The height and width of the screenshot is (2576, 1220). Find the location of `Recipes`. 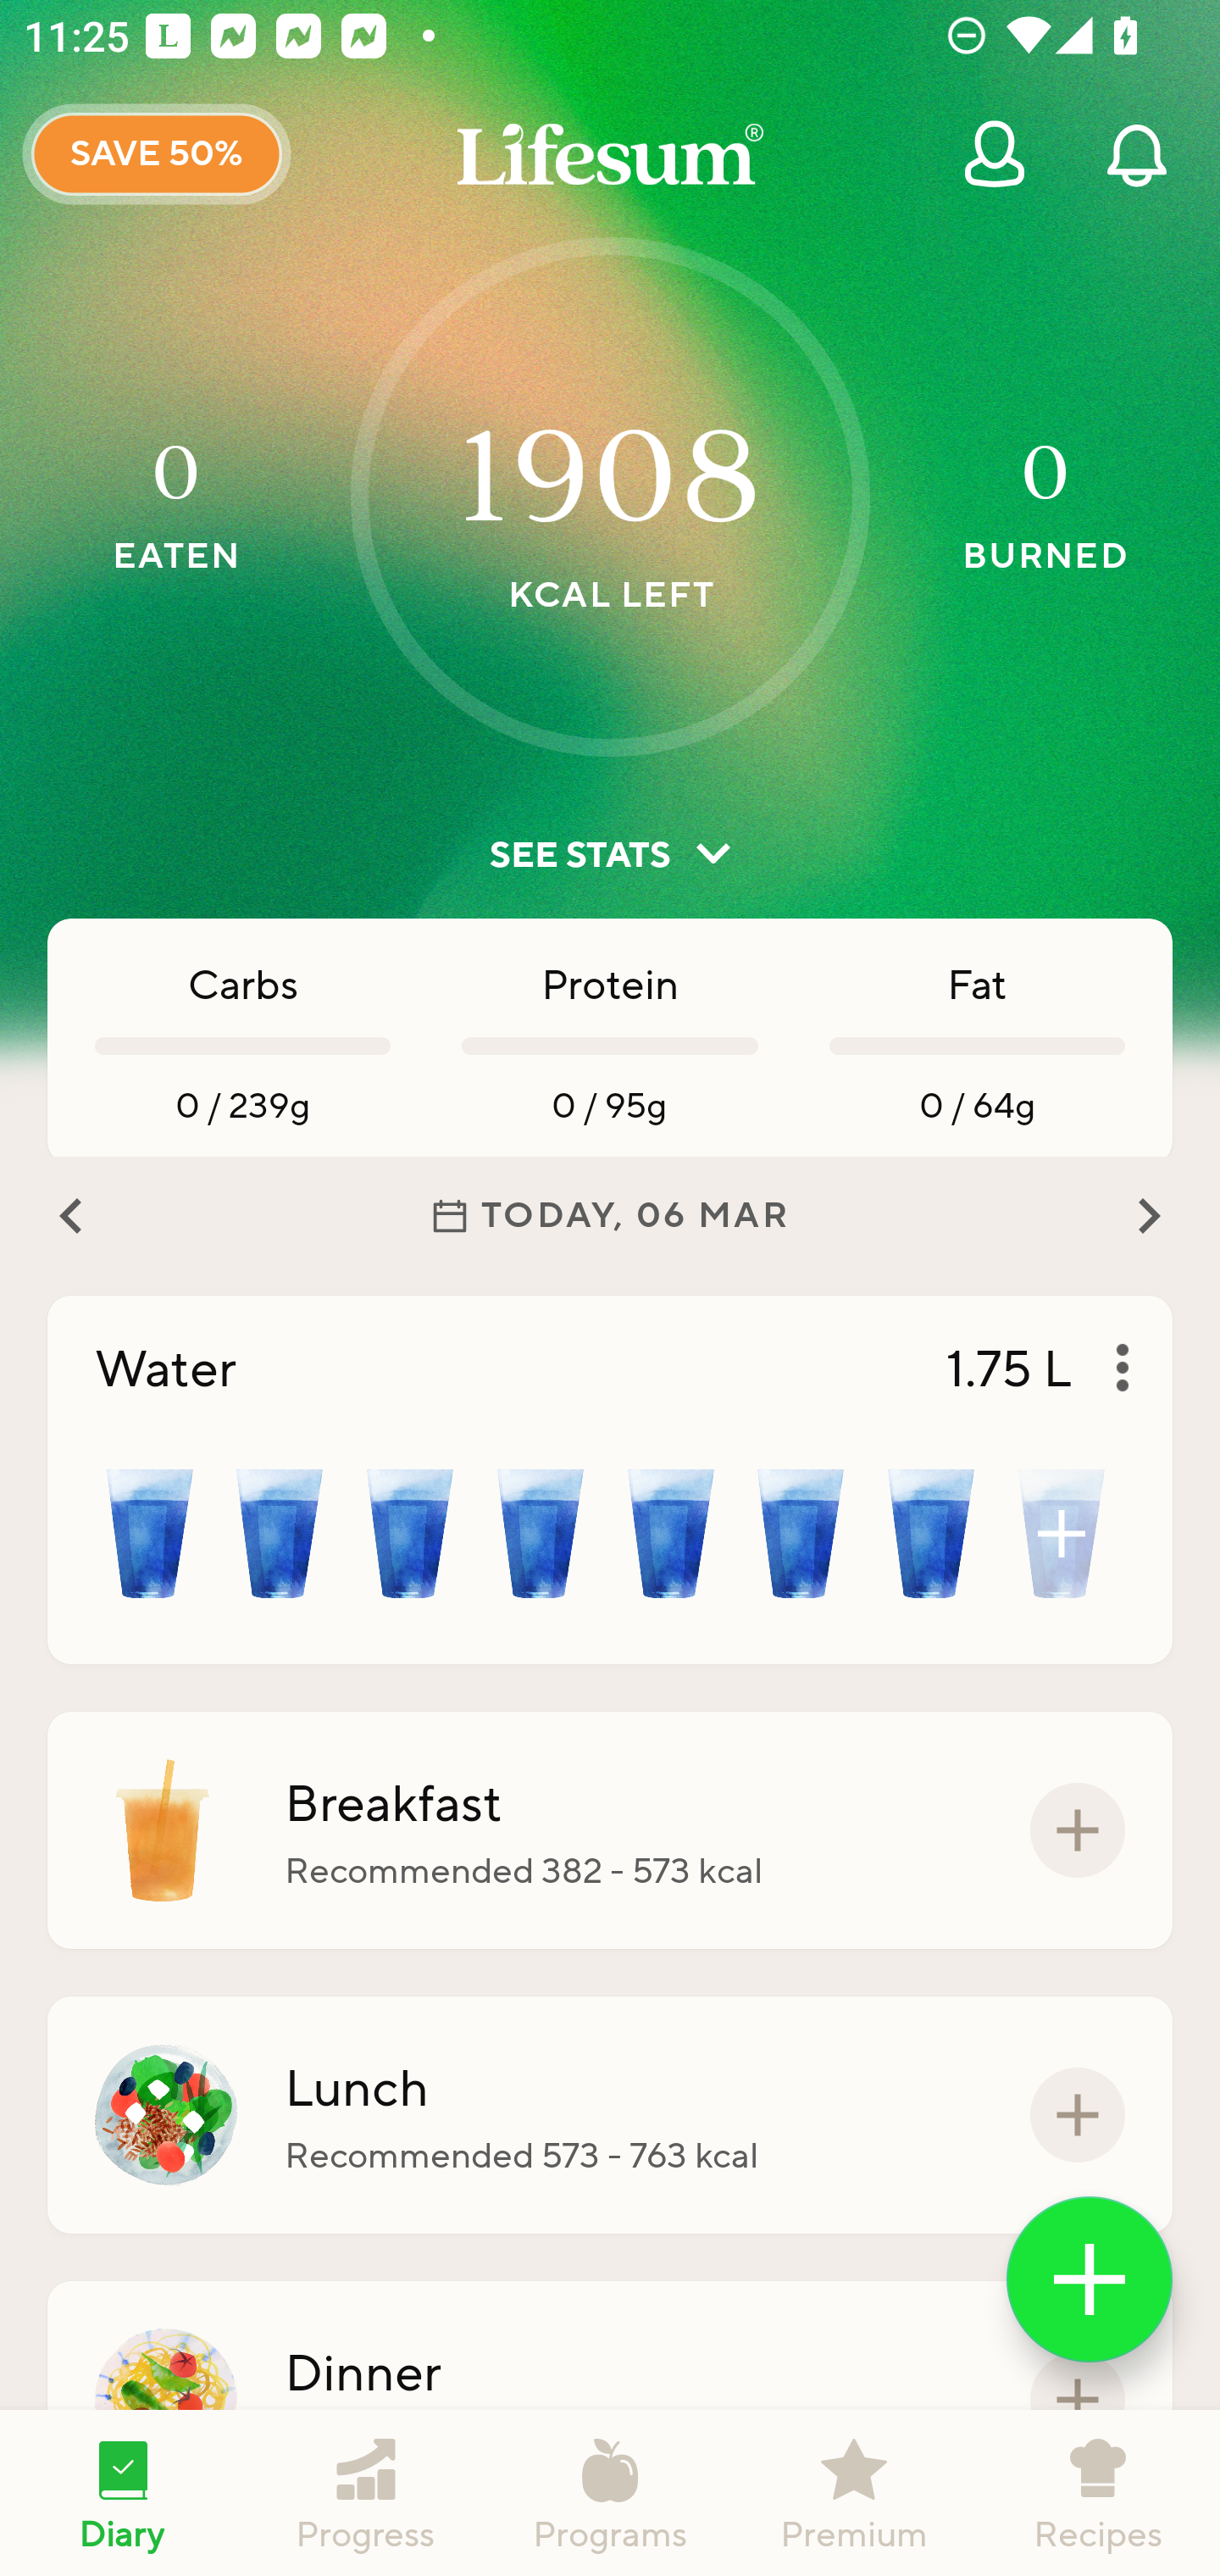

Recipes is located at coordinates (1098, 2493).